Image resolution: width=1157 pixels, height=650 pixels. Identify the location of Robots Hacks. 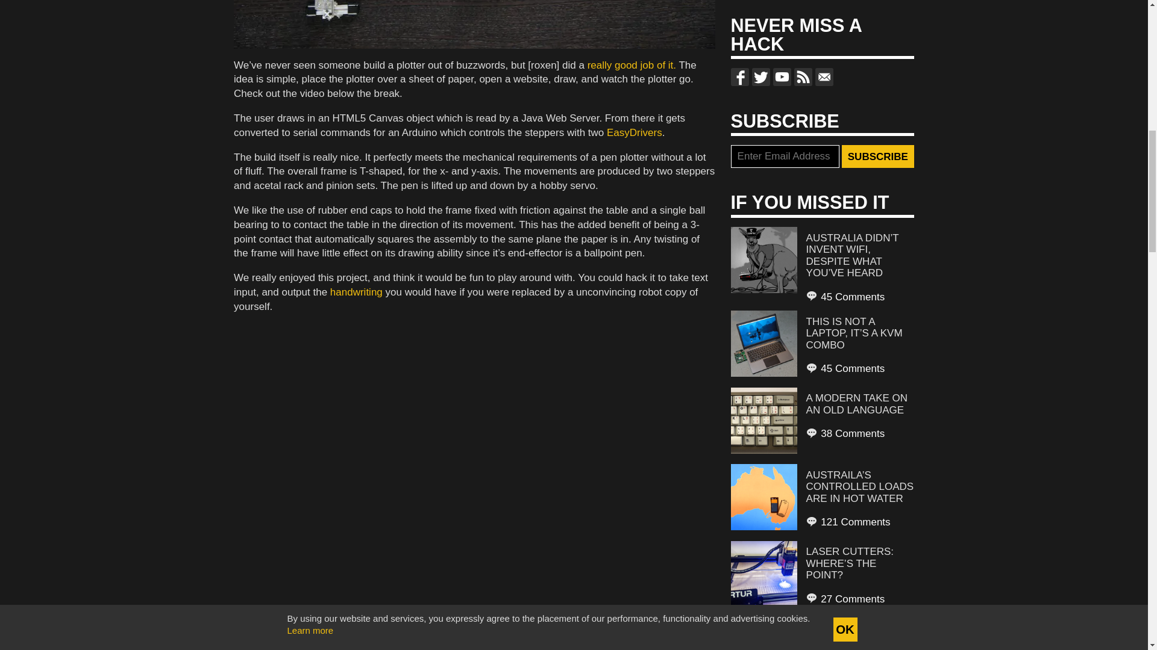
(312, 641).